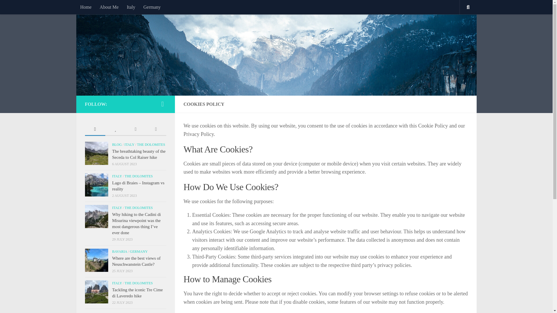 This screenshot has width=557, height=313. What do you see at coordinates (151, 145) in the screenshot?
I see `THE DOLOMITES` at bounding box center [151, 145].